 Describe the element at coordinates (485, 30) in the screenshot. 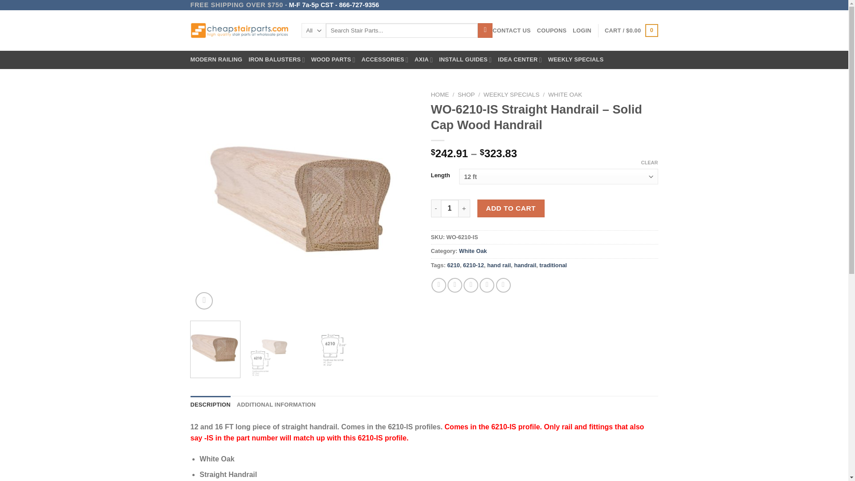

I see `Search` at that location.